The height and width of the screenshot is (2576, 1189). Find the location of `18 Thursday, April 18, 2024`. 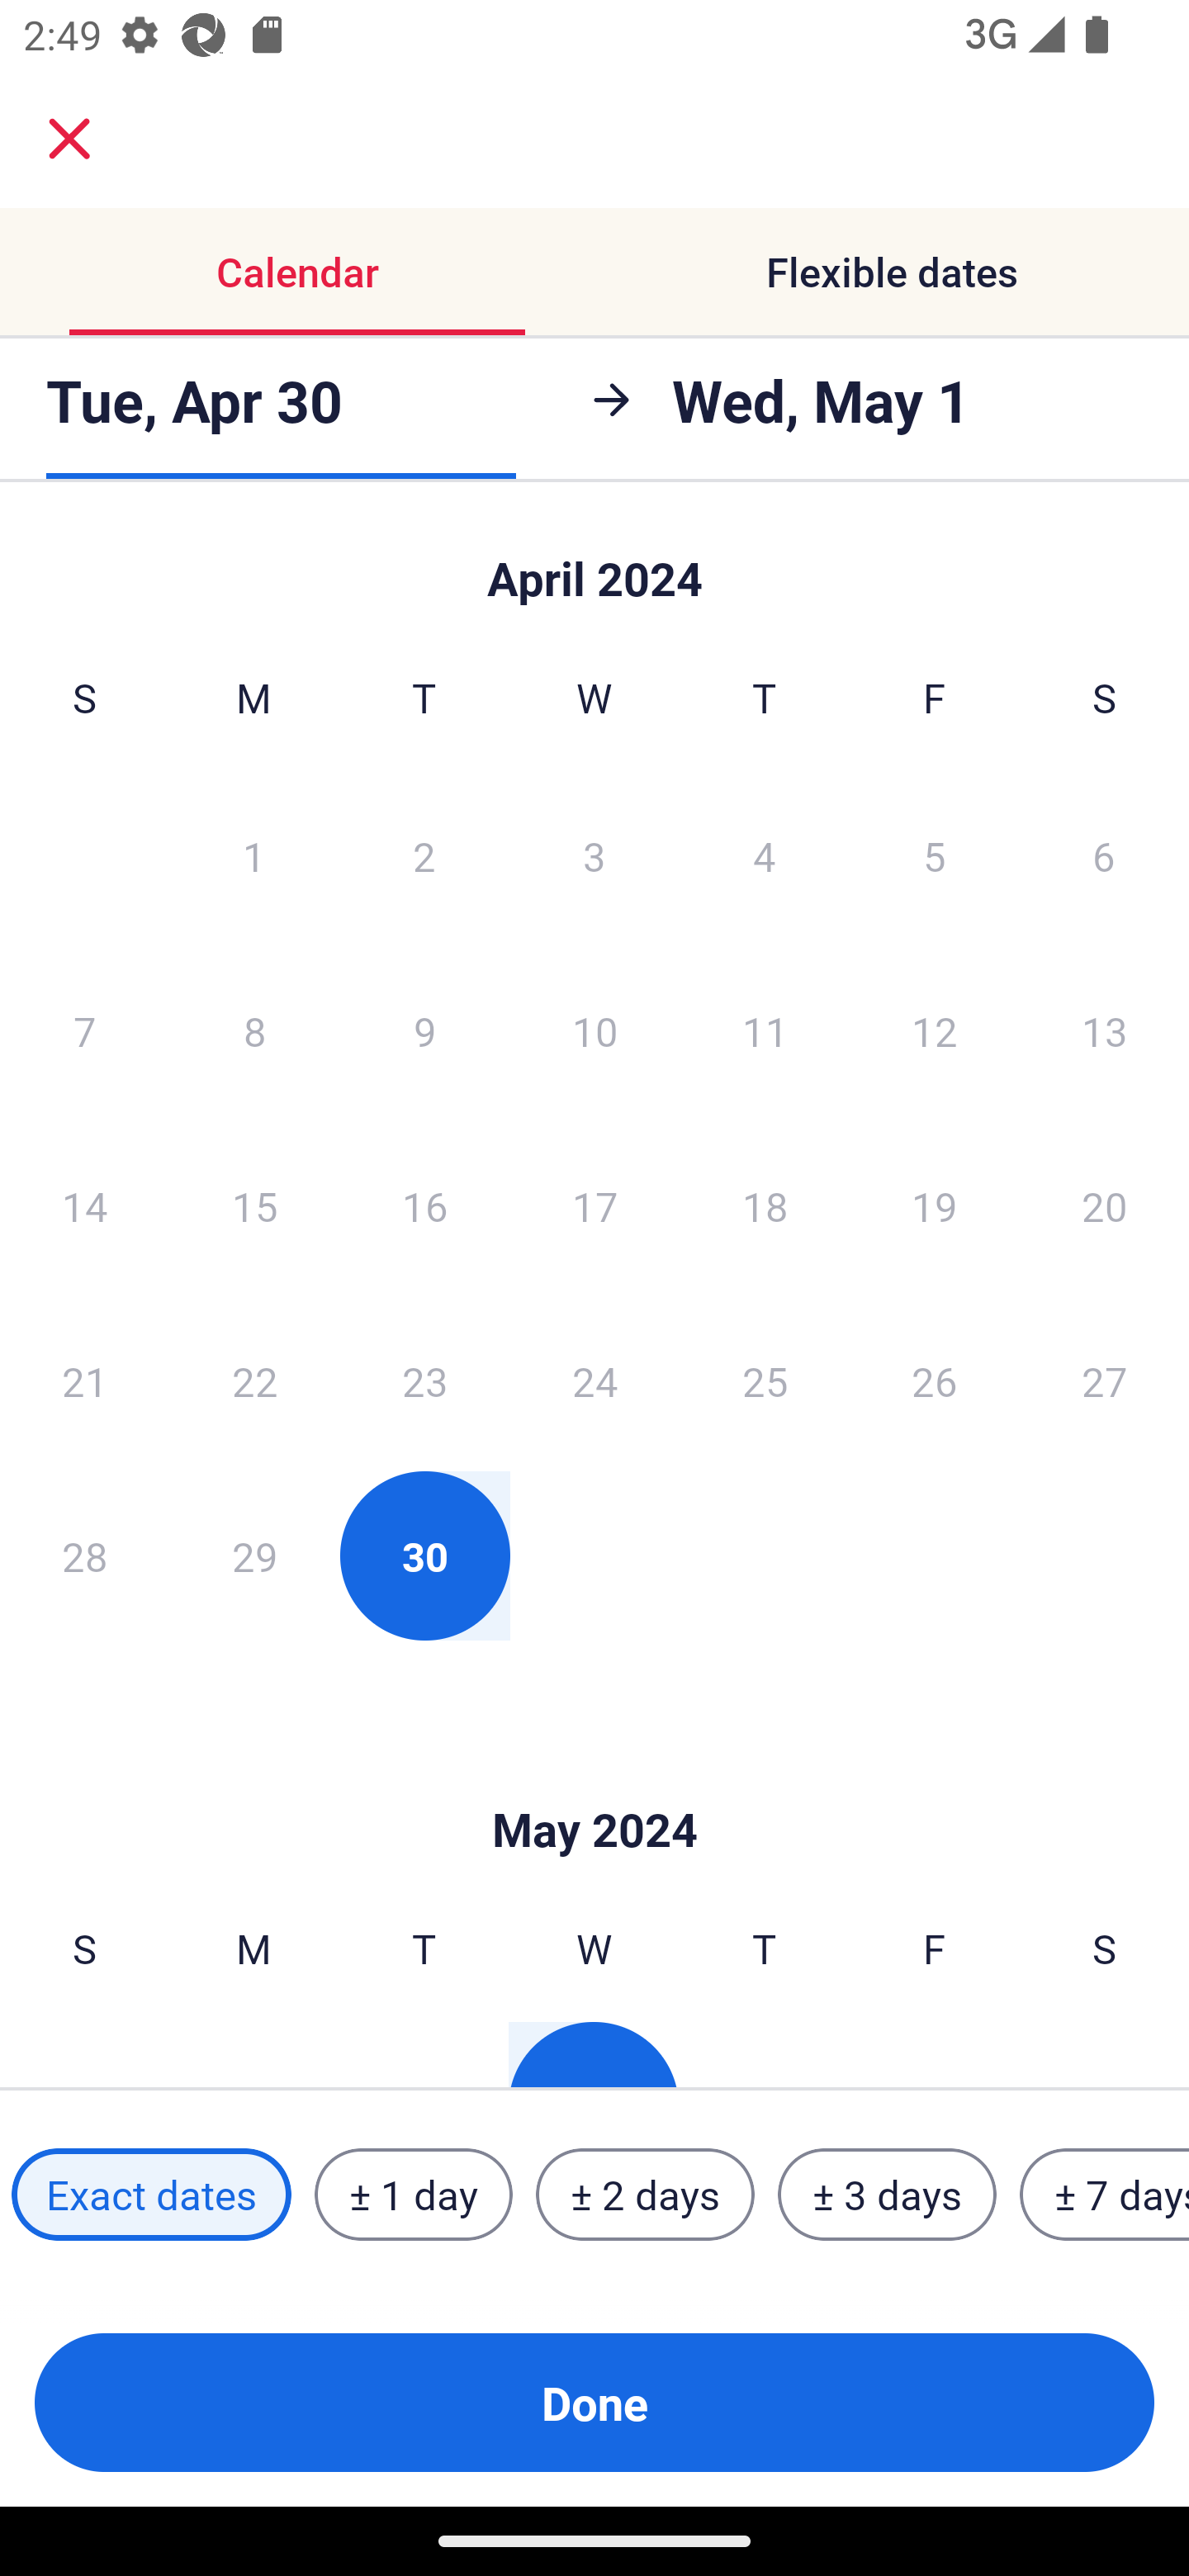

18 Thursday, April 18, 2024 is located at coordinates (765, 1205).